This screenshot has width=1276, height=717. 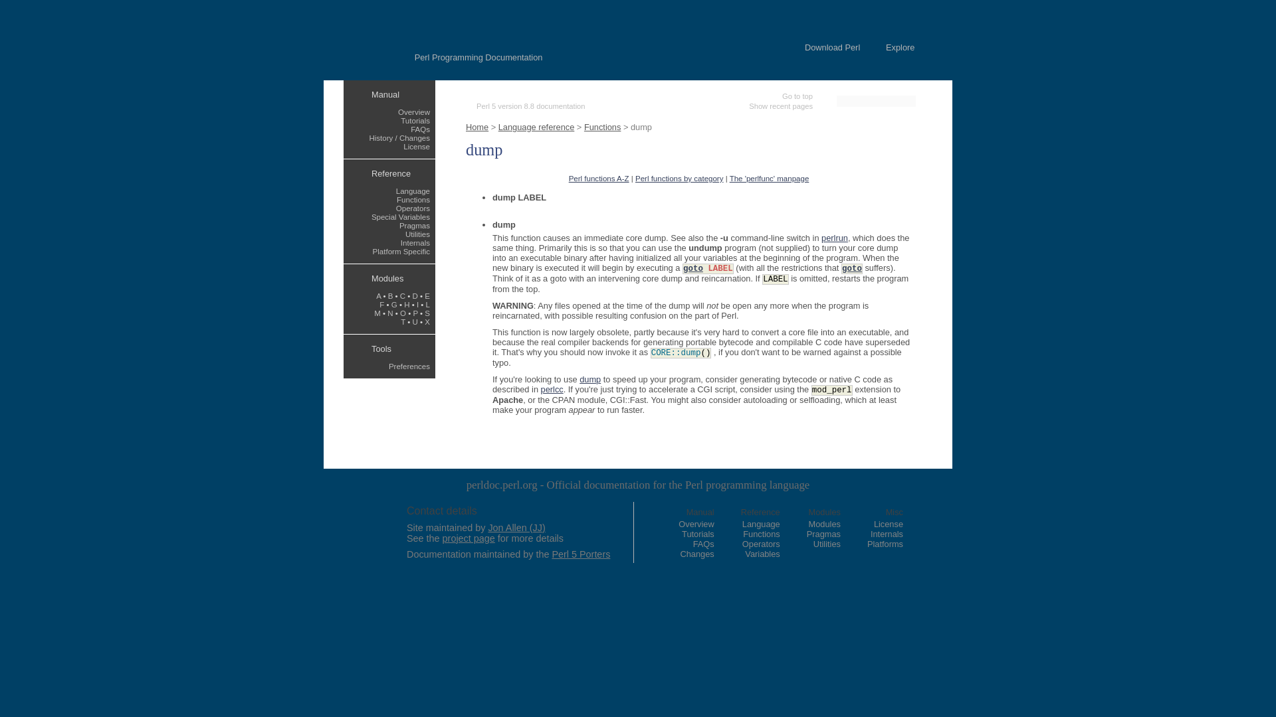 I want to click on O, so click(x=403, y=313).